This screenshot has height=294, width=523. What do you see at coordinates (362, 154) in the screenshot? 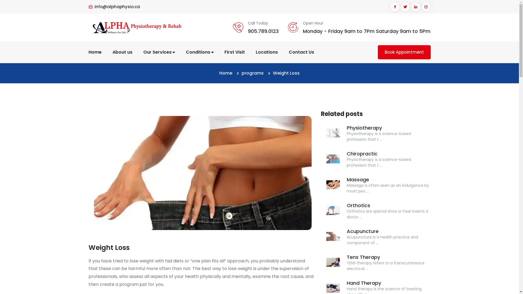
I see `Chiropractic` at bounding box center [362, 154].